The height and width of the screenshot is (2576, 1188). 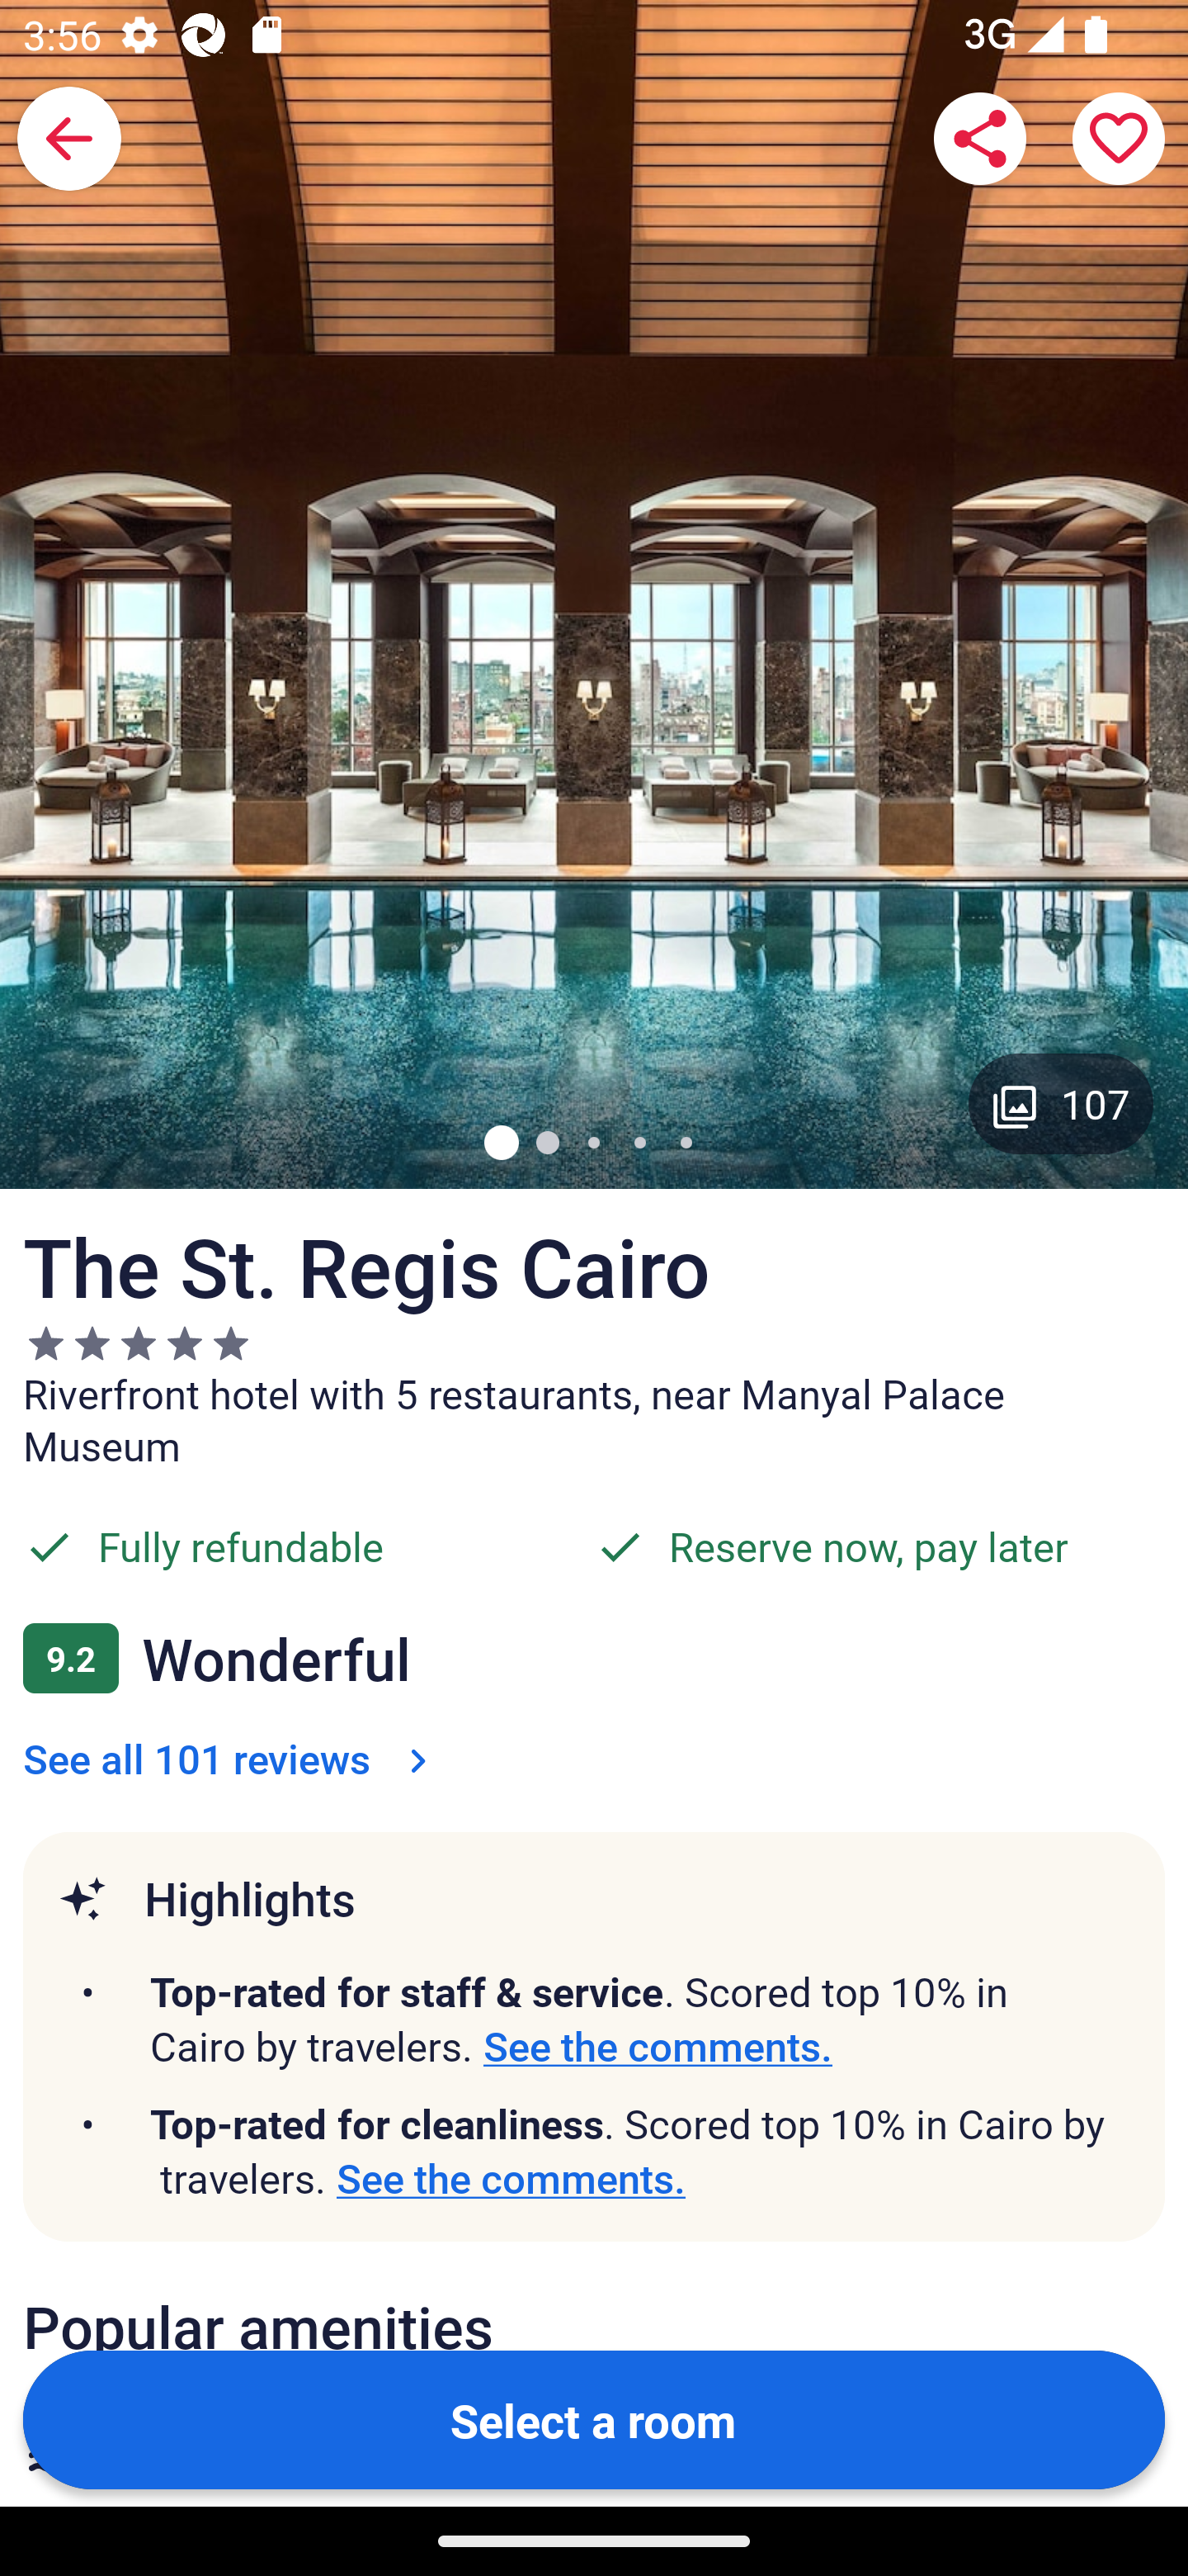 I want to click on Share The St. Regis Cairo, so click(x=980, y=139).